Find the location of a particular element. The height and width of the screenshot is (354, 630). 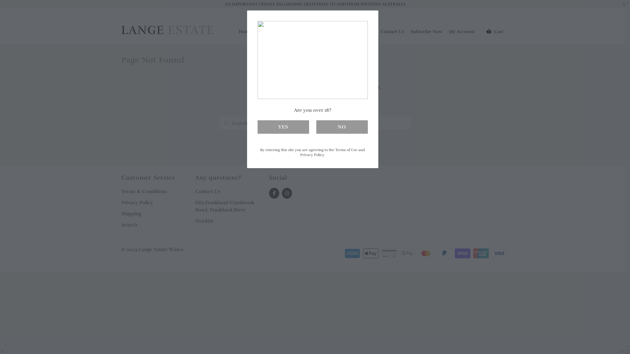

Shipping is located at coordinates (131, 214).